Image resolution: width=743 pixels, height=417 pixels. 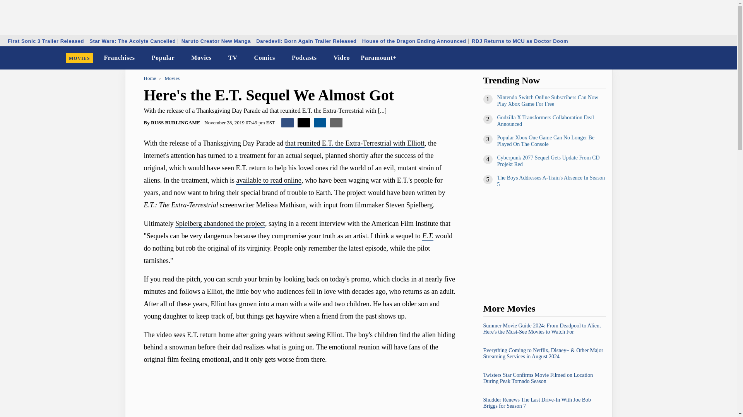 I want to click on Dark Mode, so click(x=711, y=58).